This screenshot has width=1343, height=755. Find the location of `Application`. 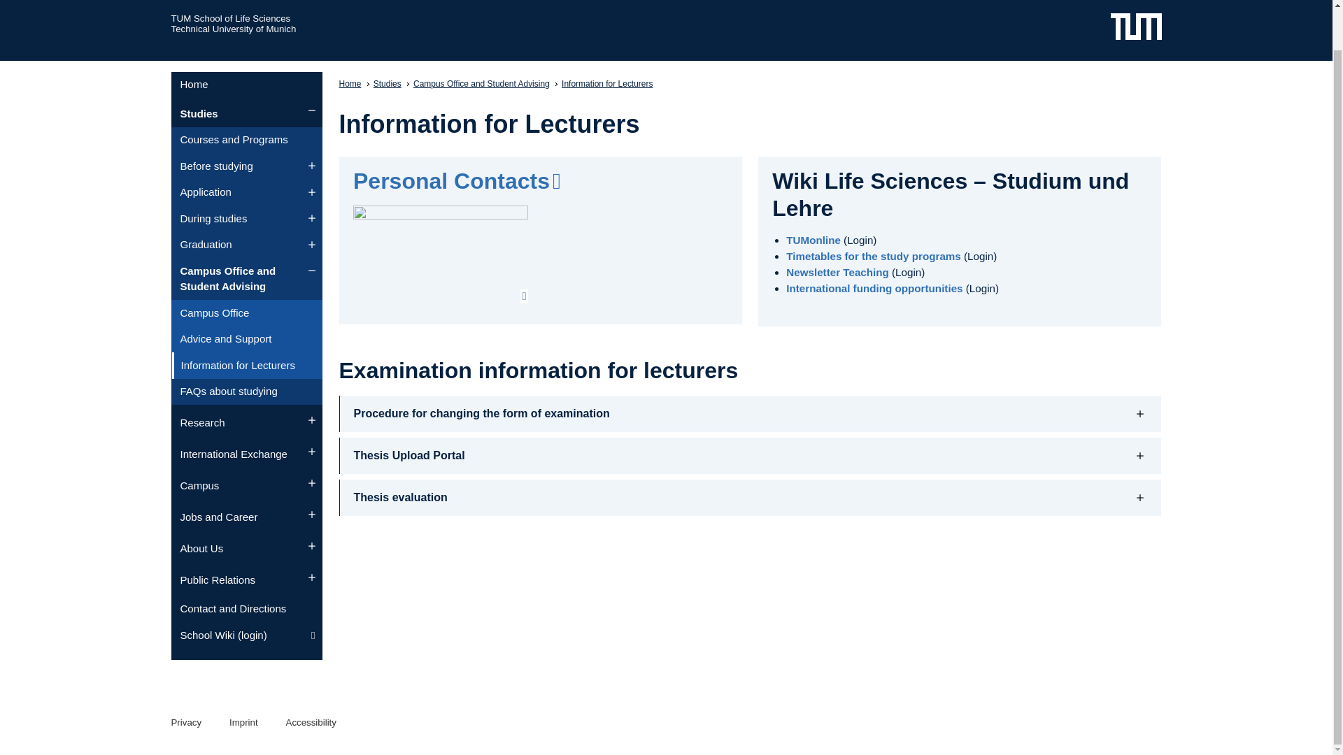

Application is located at coordinates (246, 193).